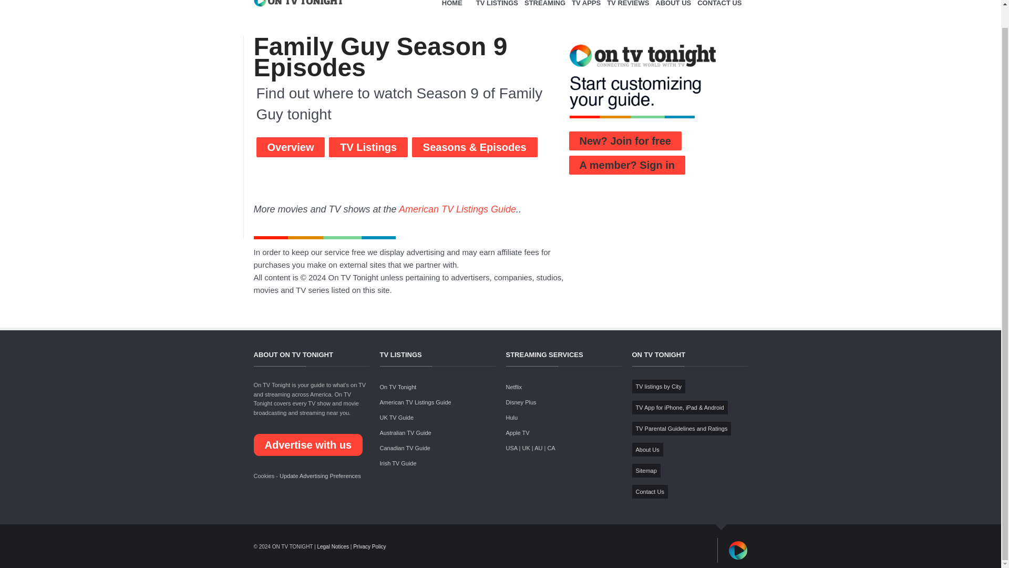 This screenshot has height=568, width=1009. I want to click on Overview, so click(290, 147).